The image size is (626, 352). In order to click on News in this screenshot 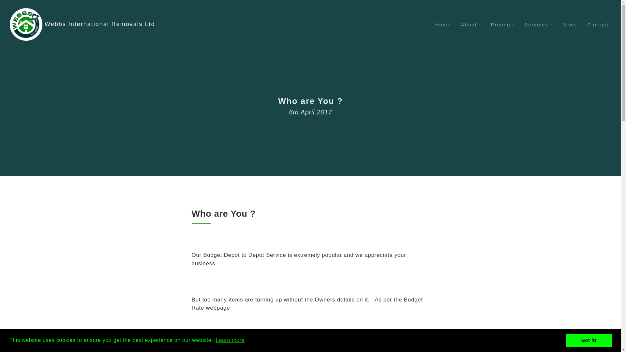, I will do `click(570, 24)`.